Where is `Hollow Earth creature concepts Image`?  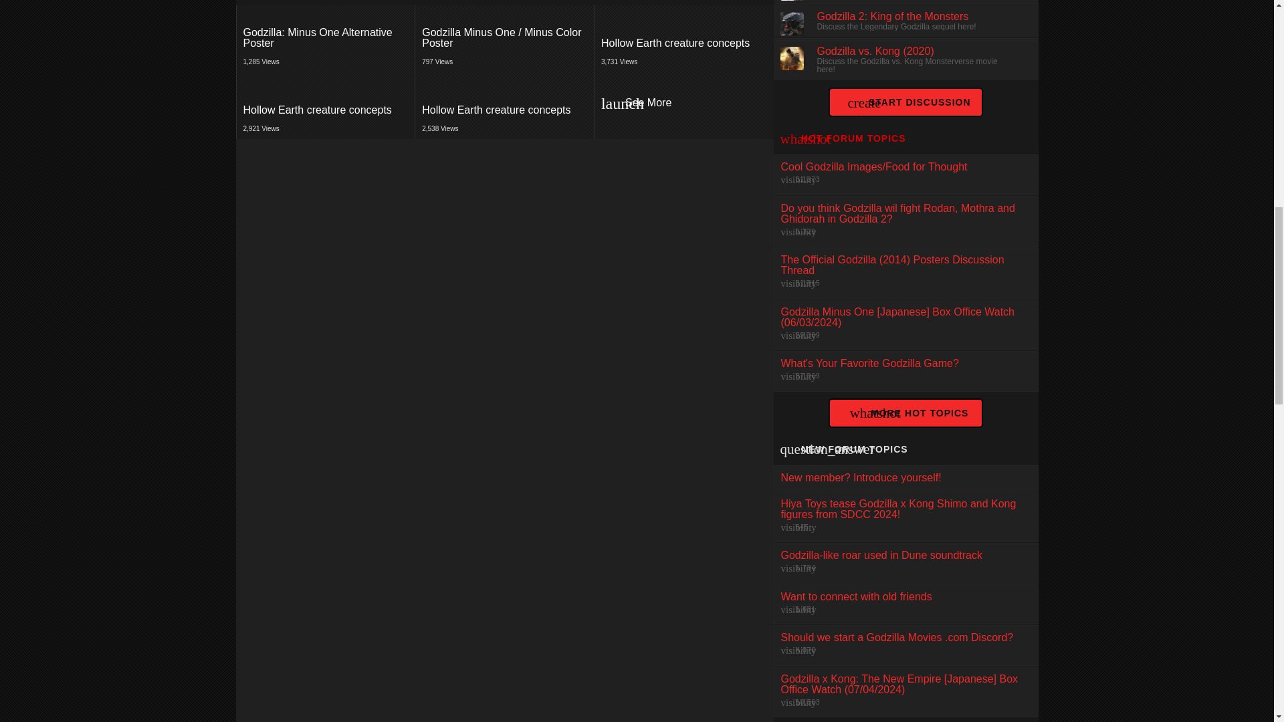 Hollow Earth creature concepts Image is located at coordinates (326, 38).